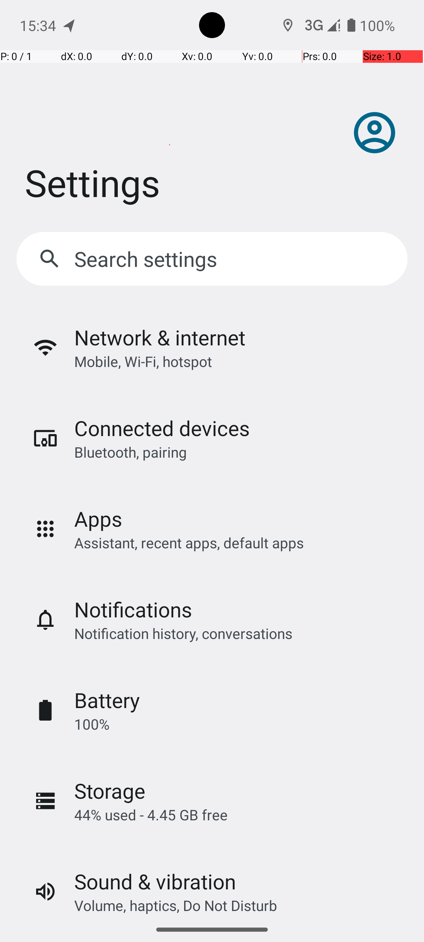  What do you see at coordinates (155, 882) in the screenshot?
I see `Sound & vibration` at bounding box center [155, 882].